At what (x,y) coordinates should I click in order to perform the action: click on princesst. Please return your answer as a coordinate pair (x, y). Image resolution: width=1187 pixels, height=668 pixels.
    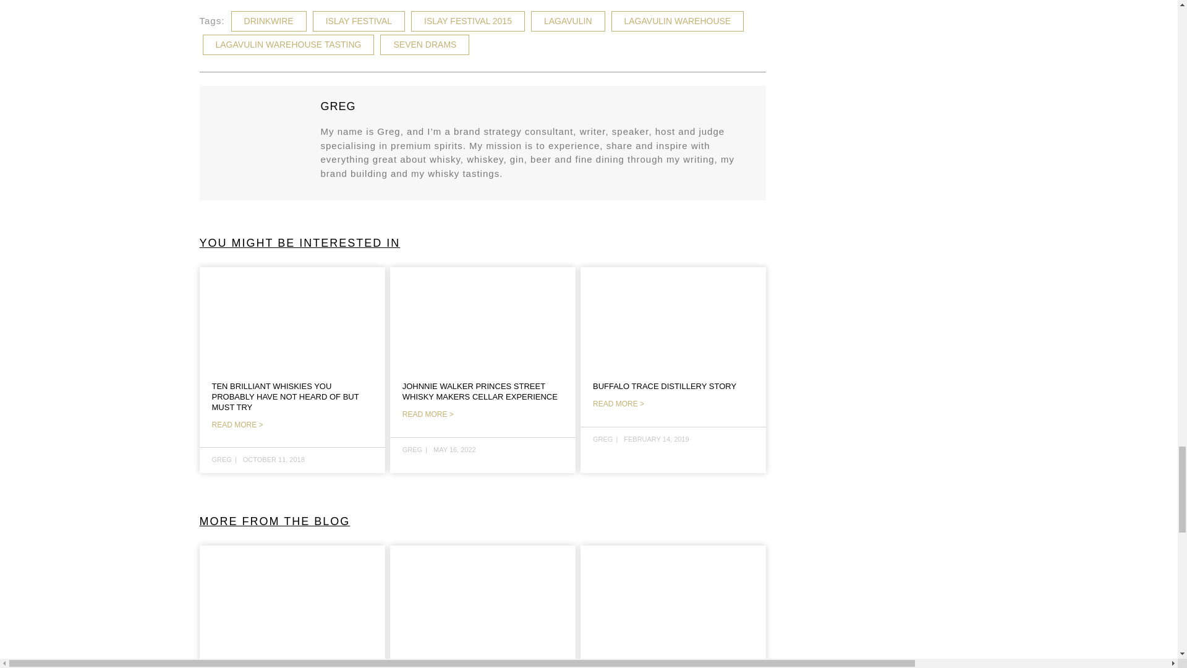
    Looking at the image, I should click on (483, 317).